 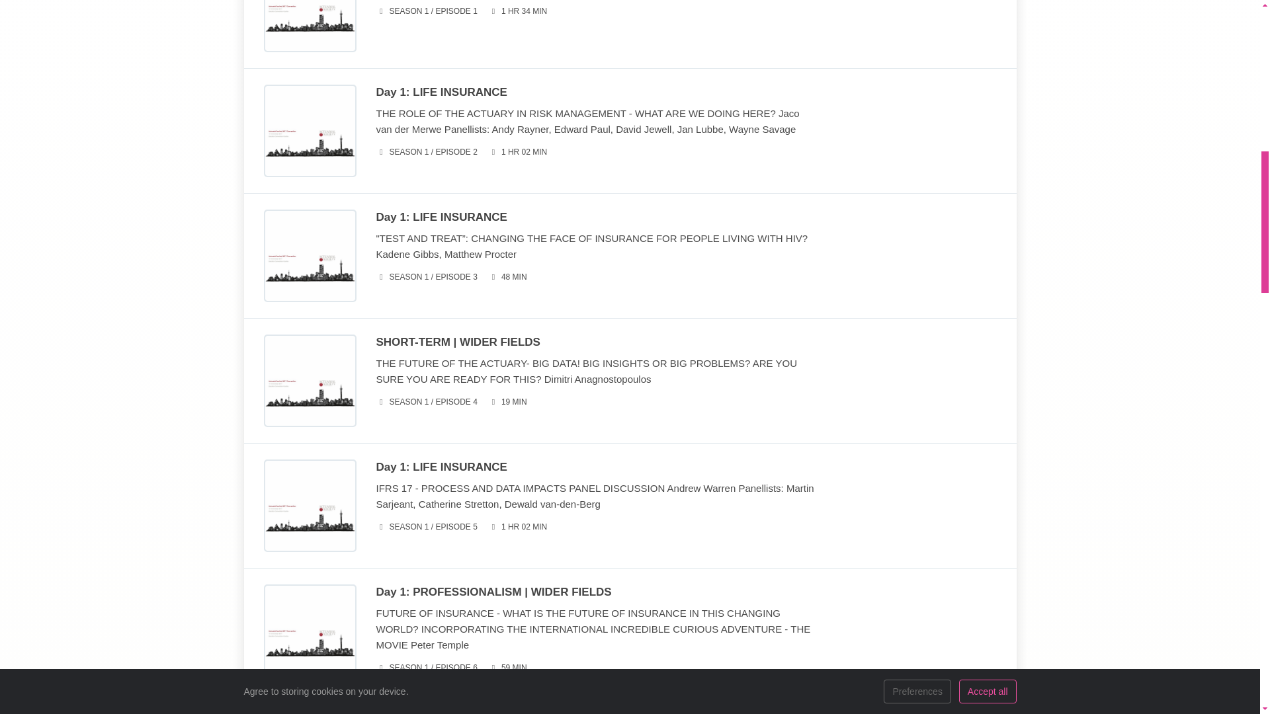 What do you see at coordinates (507, 402) in the screenshot?
I see `Duration` at bounding box center [507, 402].